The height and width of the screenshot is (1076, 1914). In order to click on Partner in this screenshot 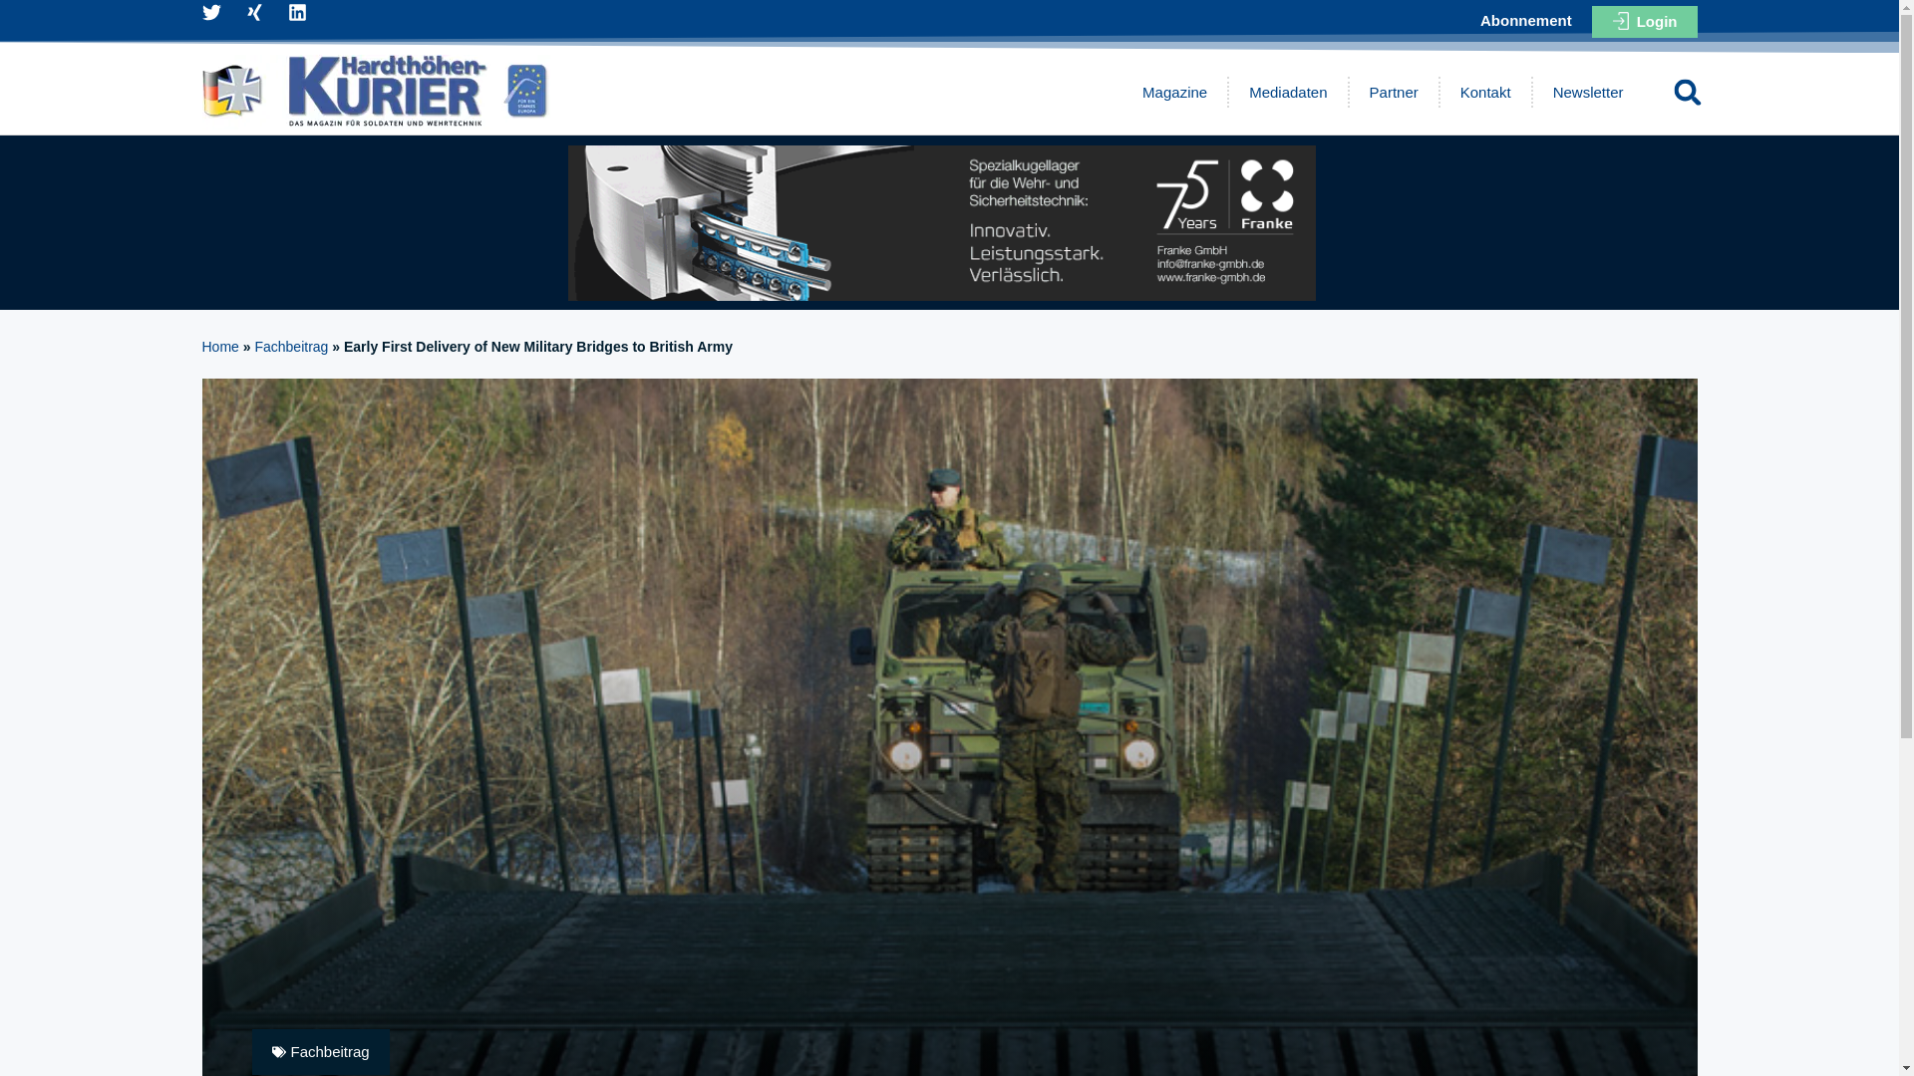, I will do `click(1394, 92)`.